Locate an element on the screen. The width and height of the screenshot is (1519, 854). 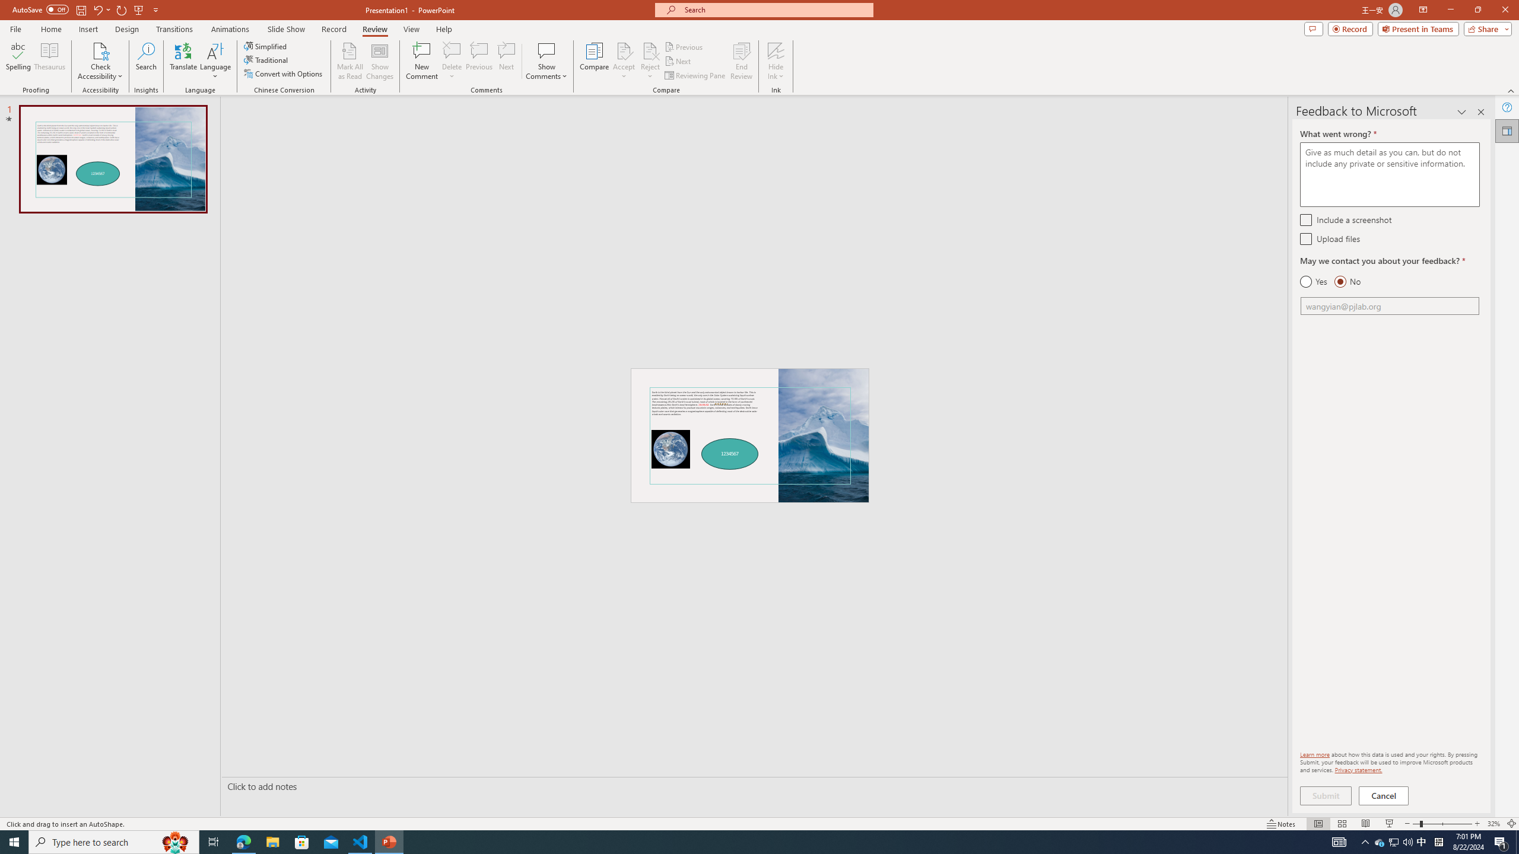
Hide Ink is located at coordinates (776, 61).